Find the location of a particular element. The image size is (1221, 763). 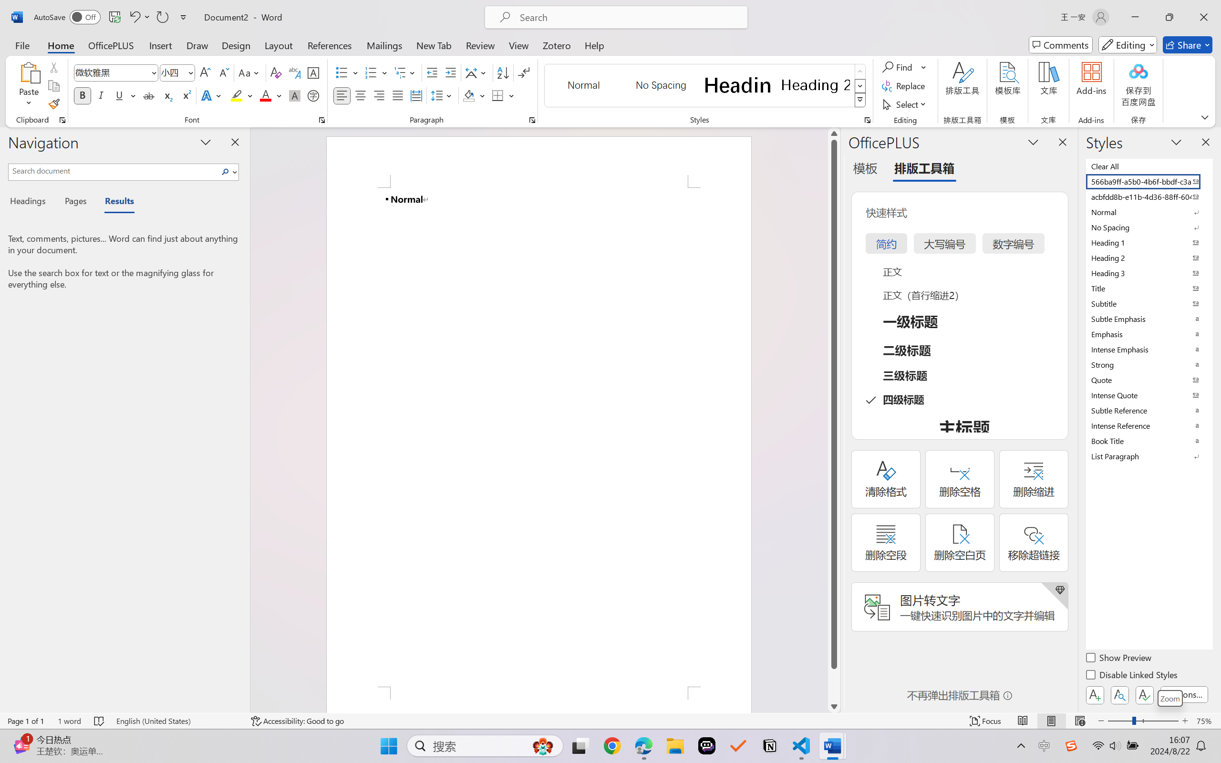

Row Down is located at coordinates (860, 86).